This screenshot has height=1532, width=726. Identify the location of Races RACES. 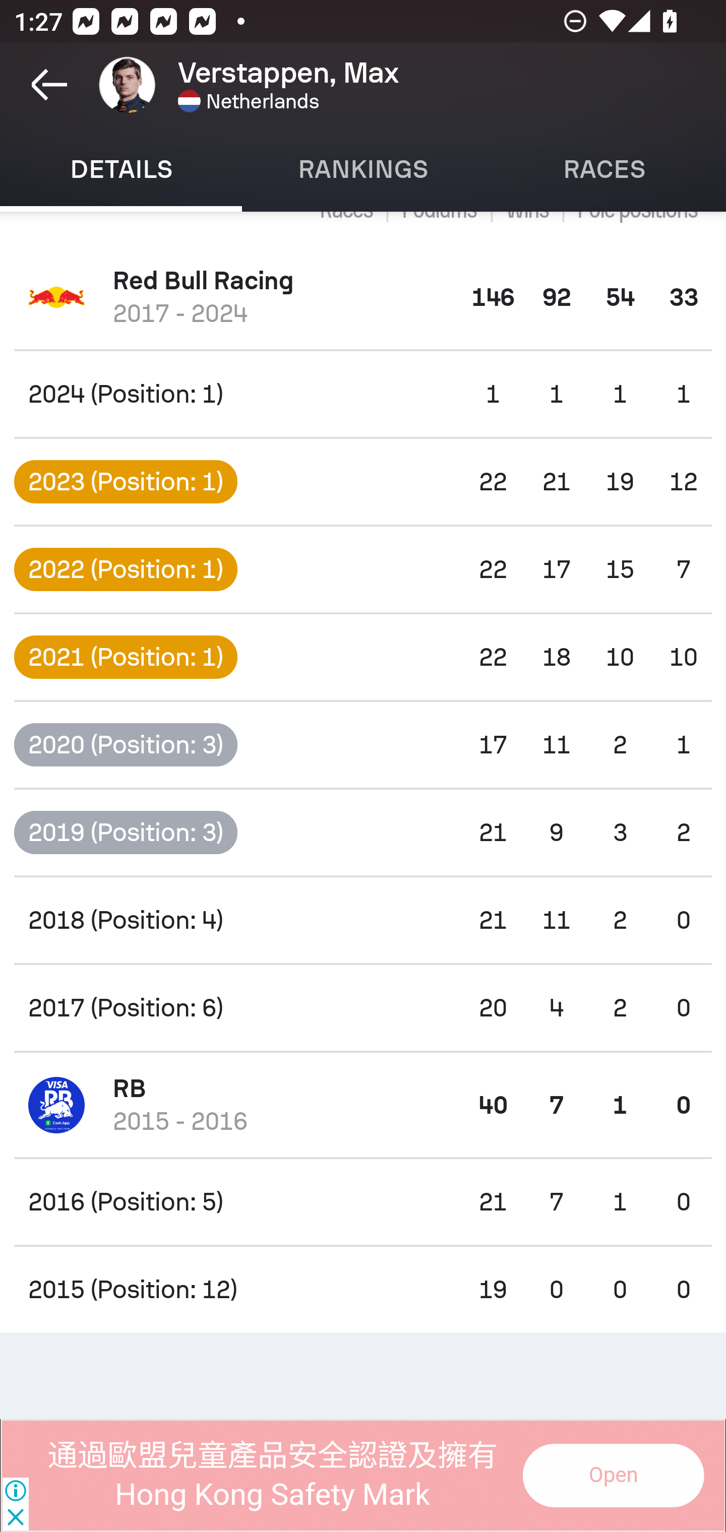
(605, 169).